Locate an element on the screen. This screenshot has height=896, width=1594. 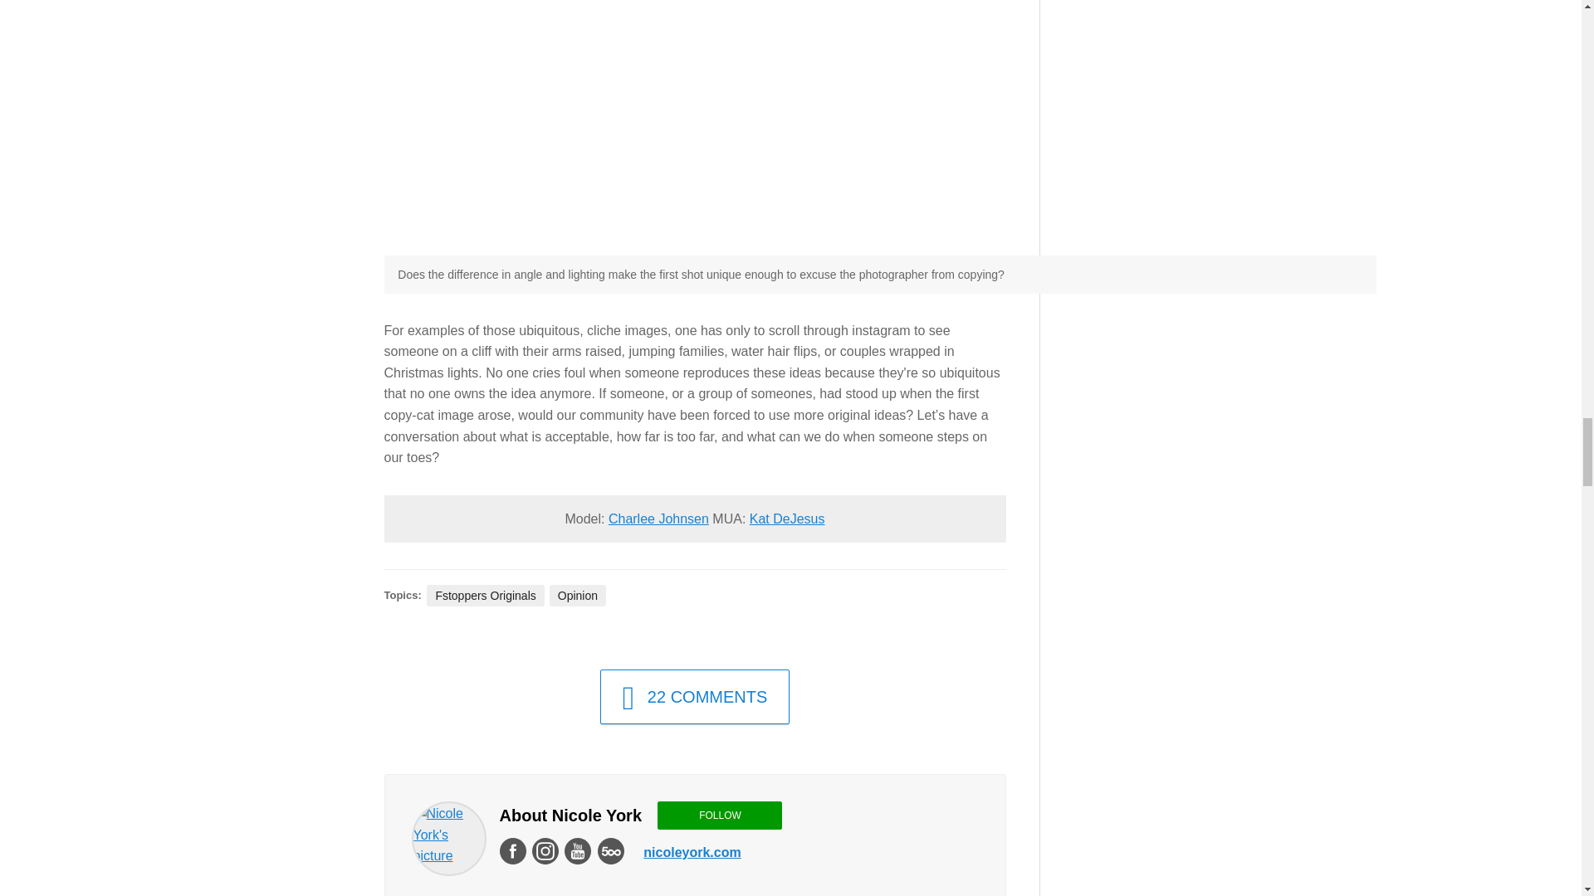
Opinion is located at coordinates (578, 596).